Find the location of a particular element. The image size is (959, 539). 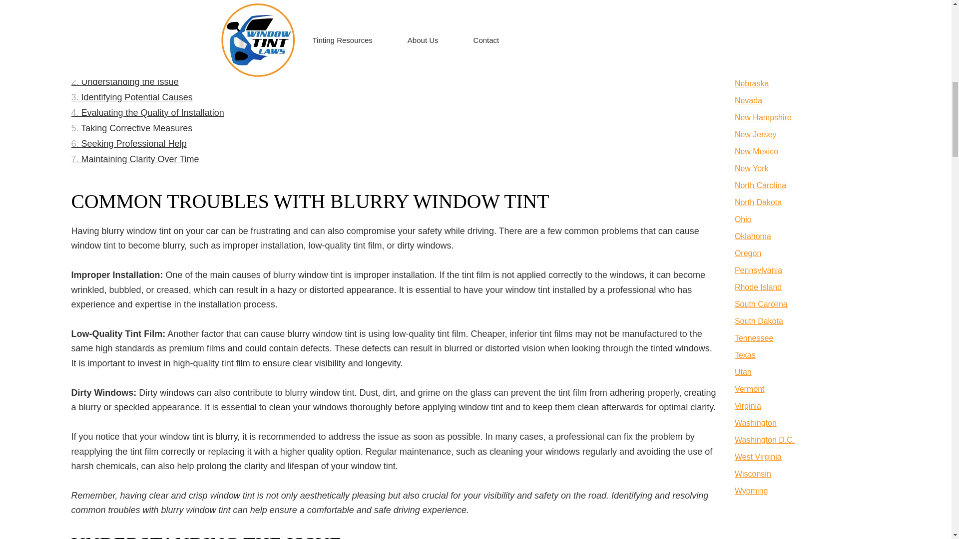

Michigan is located at coordinates (750, 1).